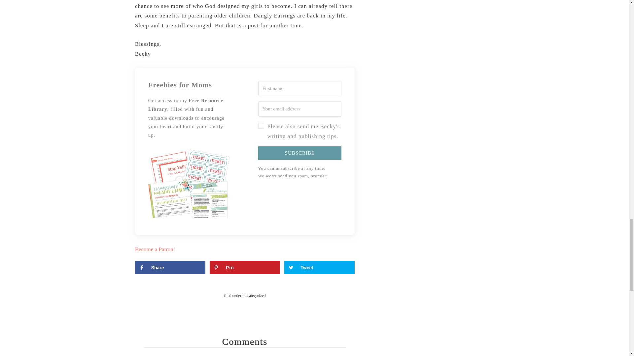  What do you see at coordinates (300, 153) in the screenshot?
I see `SUBSCRIBE` at bounding box center [300, 153].